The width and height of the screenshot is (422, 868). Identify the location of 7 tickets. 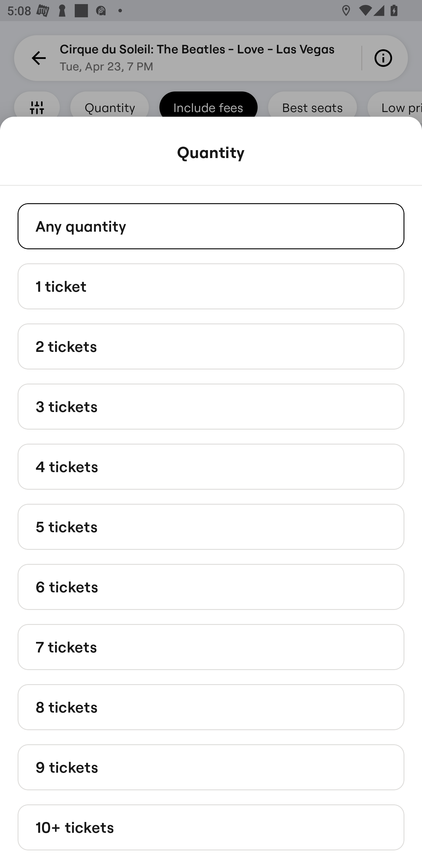
(211, 647).